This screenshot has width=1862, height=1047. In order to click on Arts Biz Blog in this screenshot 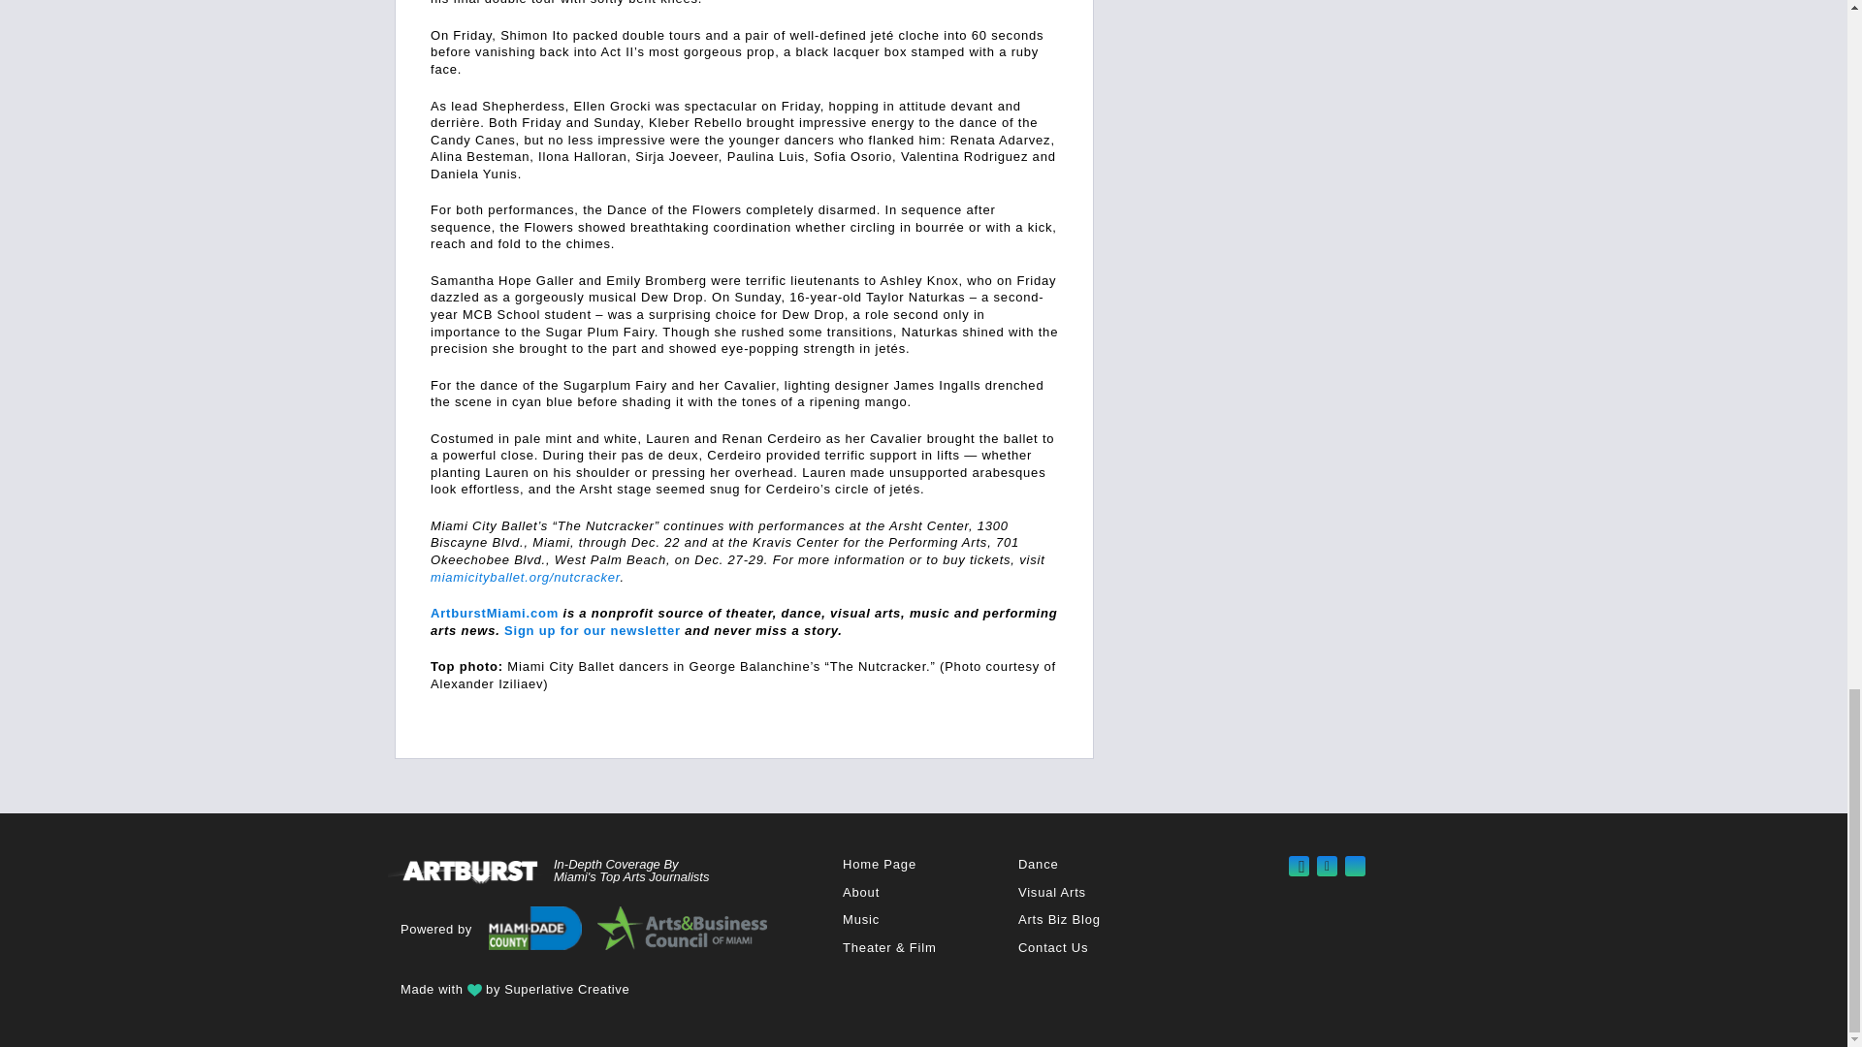, I will do `click(1059, 919)`.